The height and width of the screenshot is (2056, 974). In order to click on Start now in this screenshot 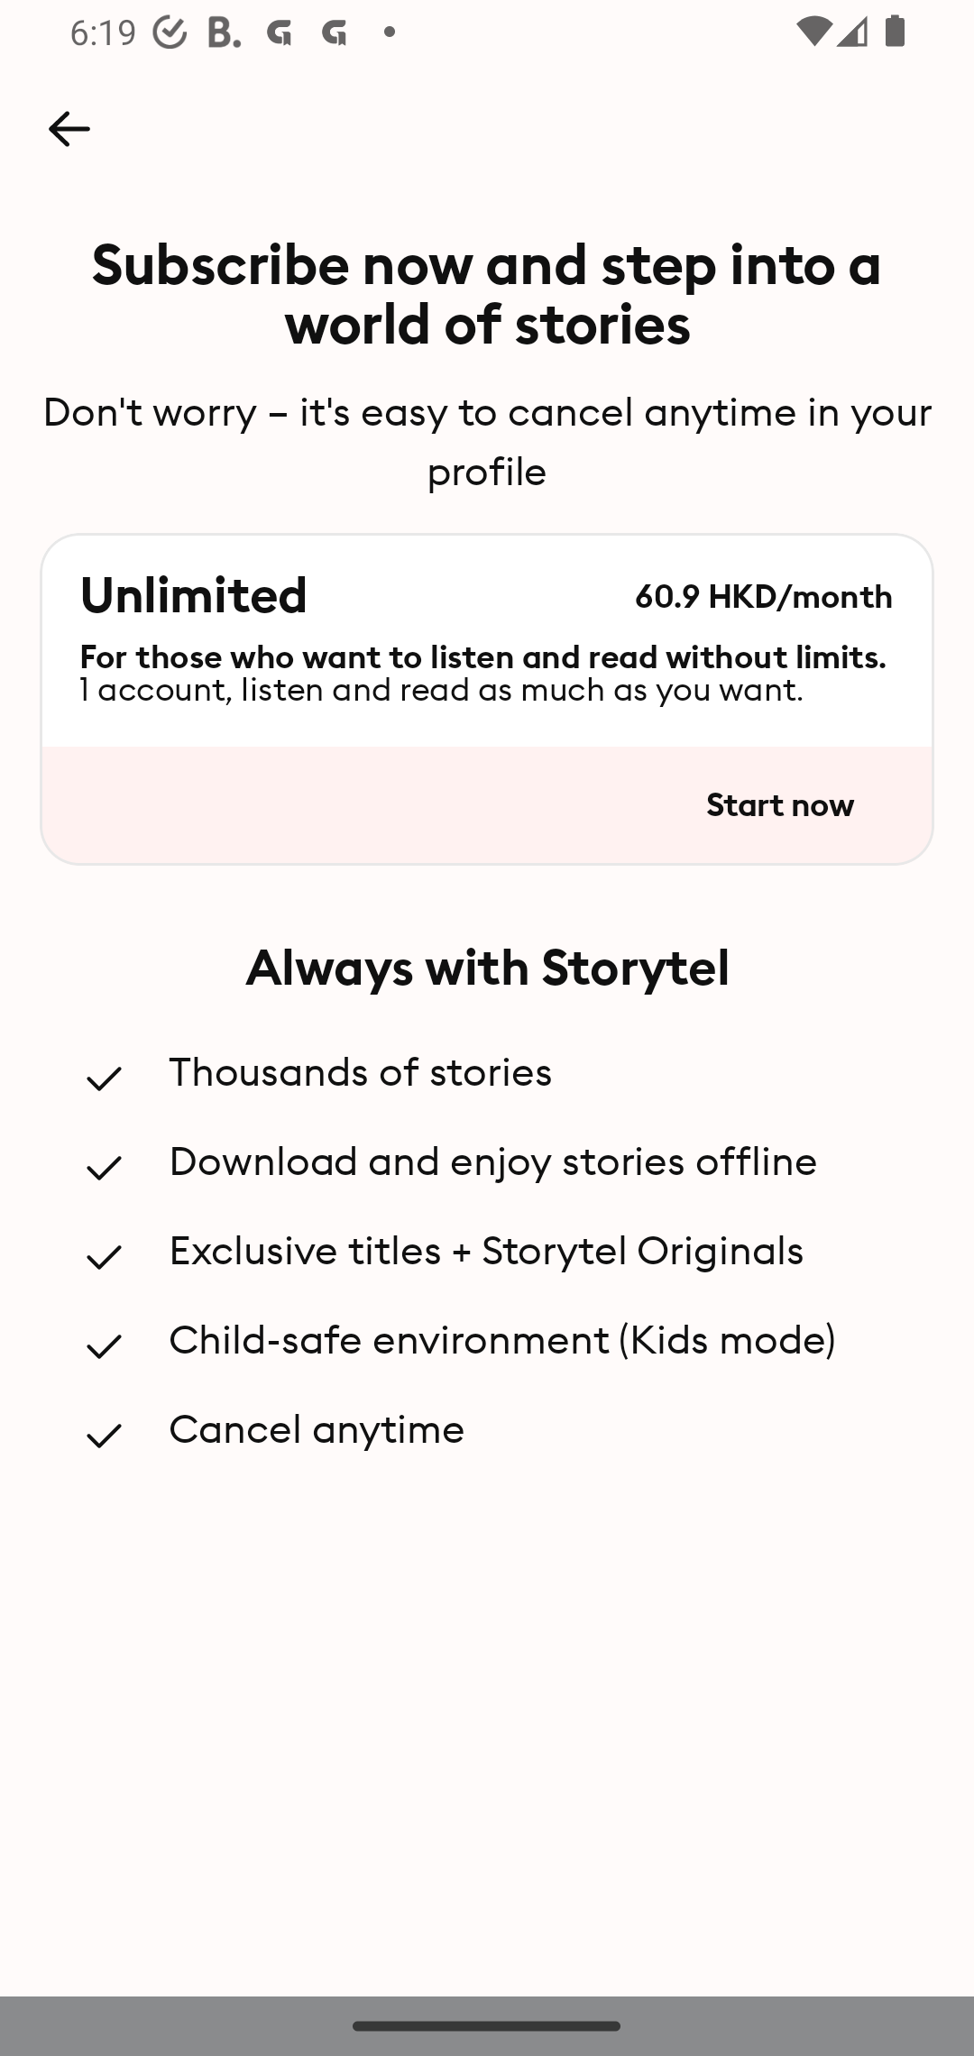, I will do `click(779, 805)`.